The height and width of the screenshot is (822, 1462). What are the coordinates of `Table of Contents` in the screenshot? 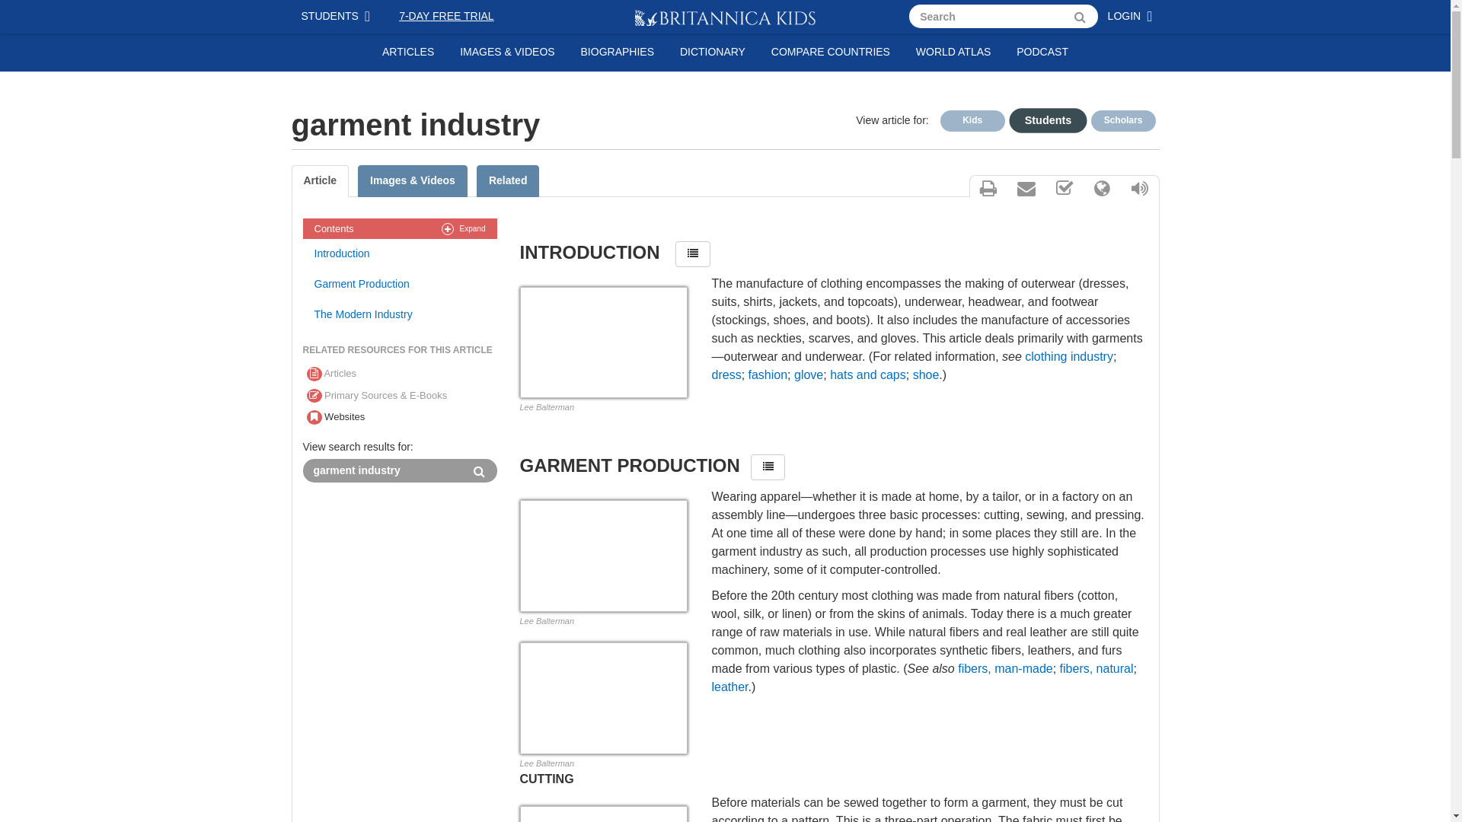 It's located at (768, 467).